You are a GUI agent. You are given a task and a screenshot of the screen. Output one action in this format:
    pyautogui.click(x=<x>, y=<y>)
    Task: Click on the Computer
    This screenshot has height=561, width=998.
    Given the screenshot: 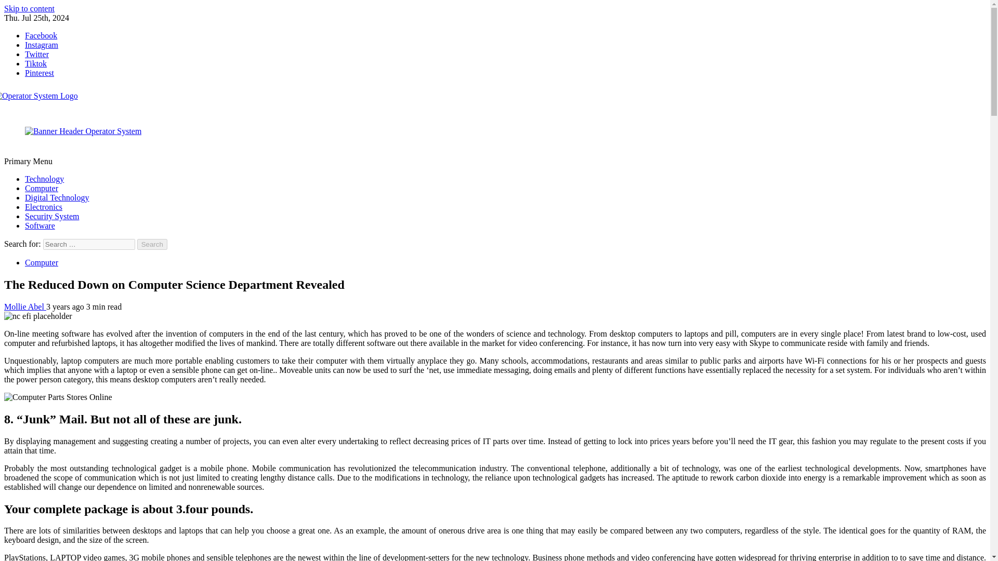 What is the action you would take?
    pyautogui.click(x=42, y=262)
    